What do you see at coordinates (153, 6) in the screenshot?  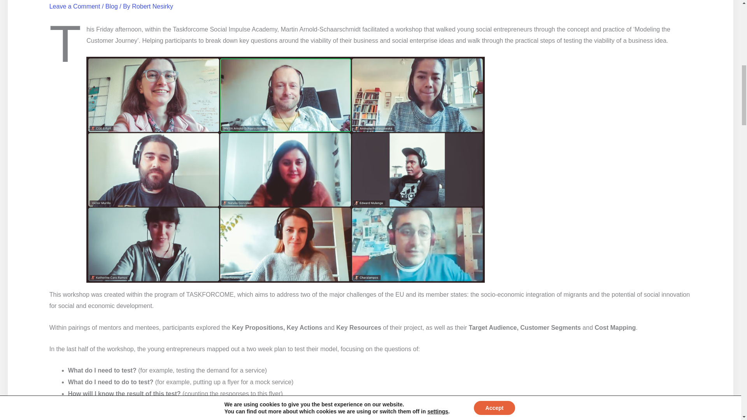 I see `Robert Nesirky` at bounding box center [153, 6].